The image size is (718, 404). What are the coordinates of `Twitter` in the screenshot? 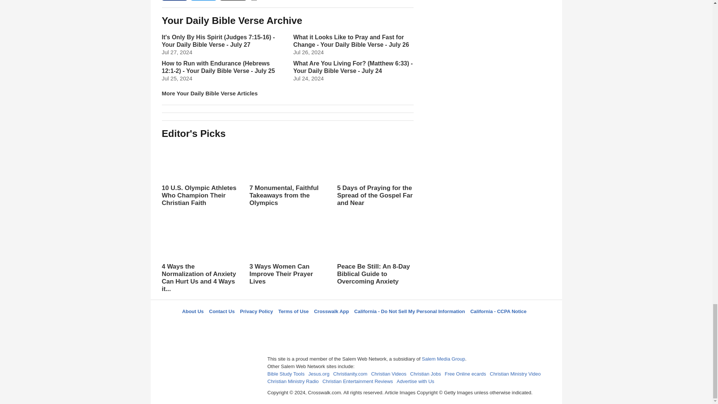 It's located at (337, 325).